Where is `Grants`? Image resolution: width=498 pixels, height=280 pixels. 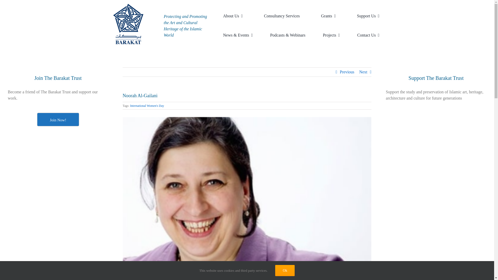
Grants is located at coordinates (334, 10).